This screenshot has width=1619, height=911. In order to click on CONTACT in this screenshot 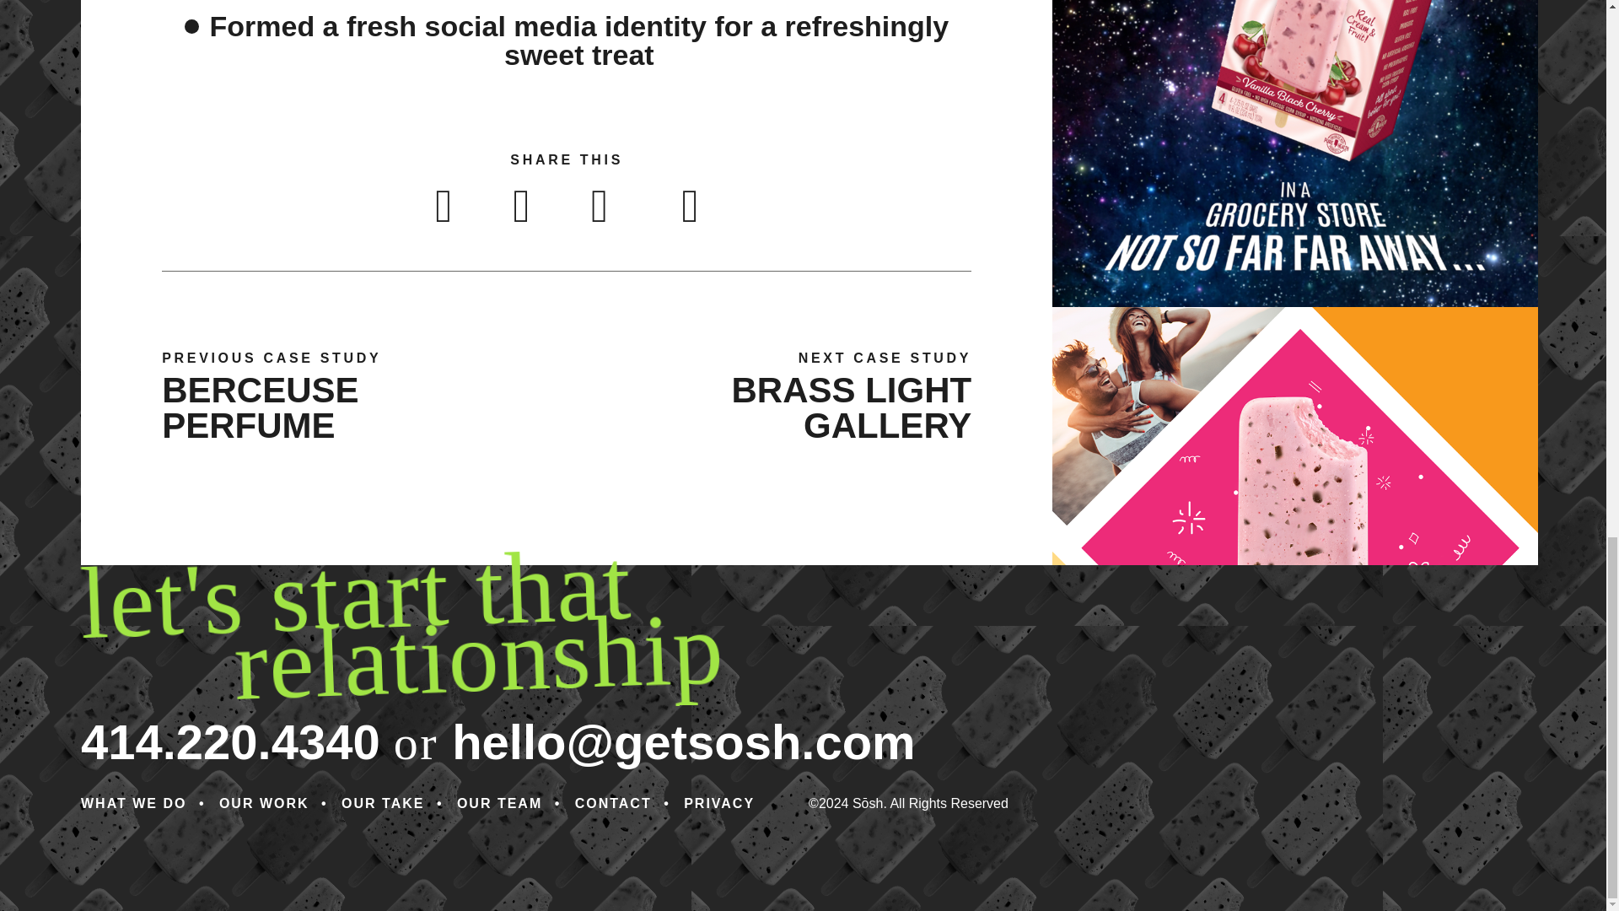, I will do `click(613, 803)`.